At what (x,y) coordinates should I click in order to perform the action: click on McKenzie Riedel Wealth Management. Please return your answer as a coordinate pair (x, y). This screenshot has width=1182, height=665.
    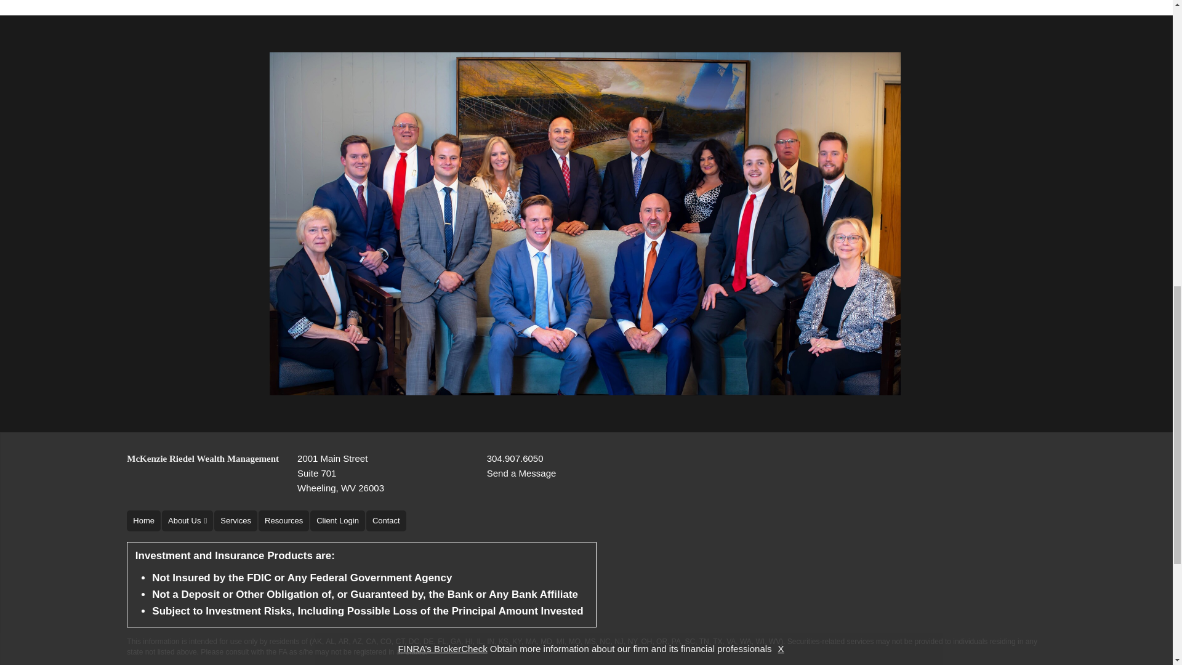
    Looking at the image, I should click on (203, 459).